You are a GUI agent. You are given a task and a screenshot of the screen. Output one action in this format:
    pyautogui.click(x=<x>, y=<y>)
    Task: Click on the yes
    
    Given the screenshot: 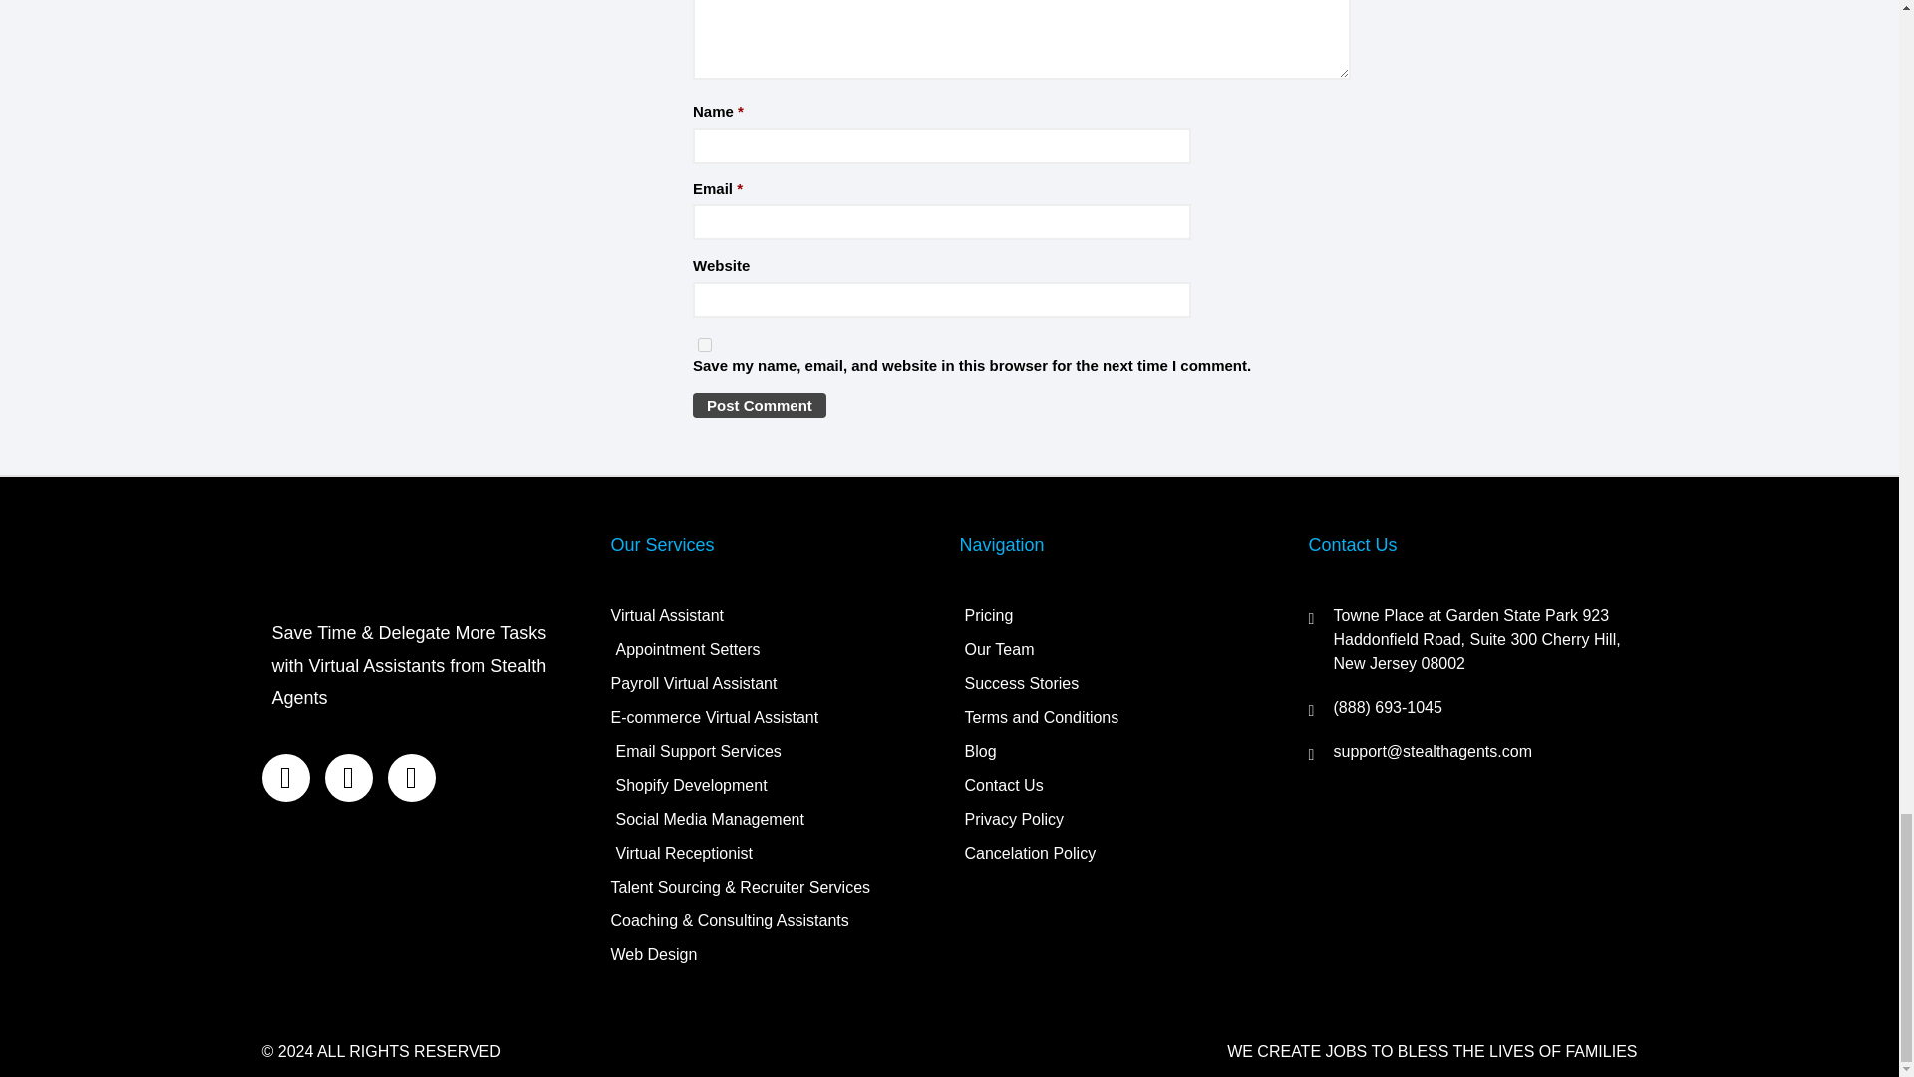 What is the action you would take?
    pyautogui.click(x=705, y=345)
    